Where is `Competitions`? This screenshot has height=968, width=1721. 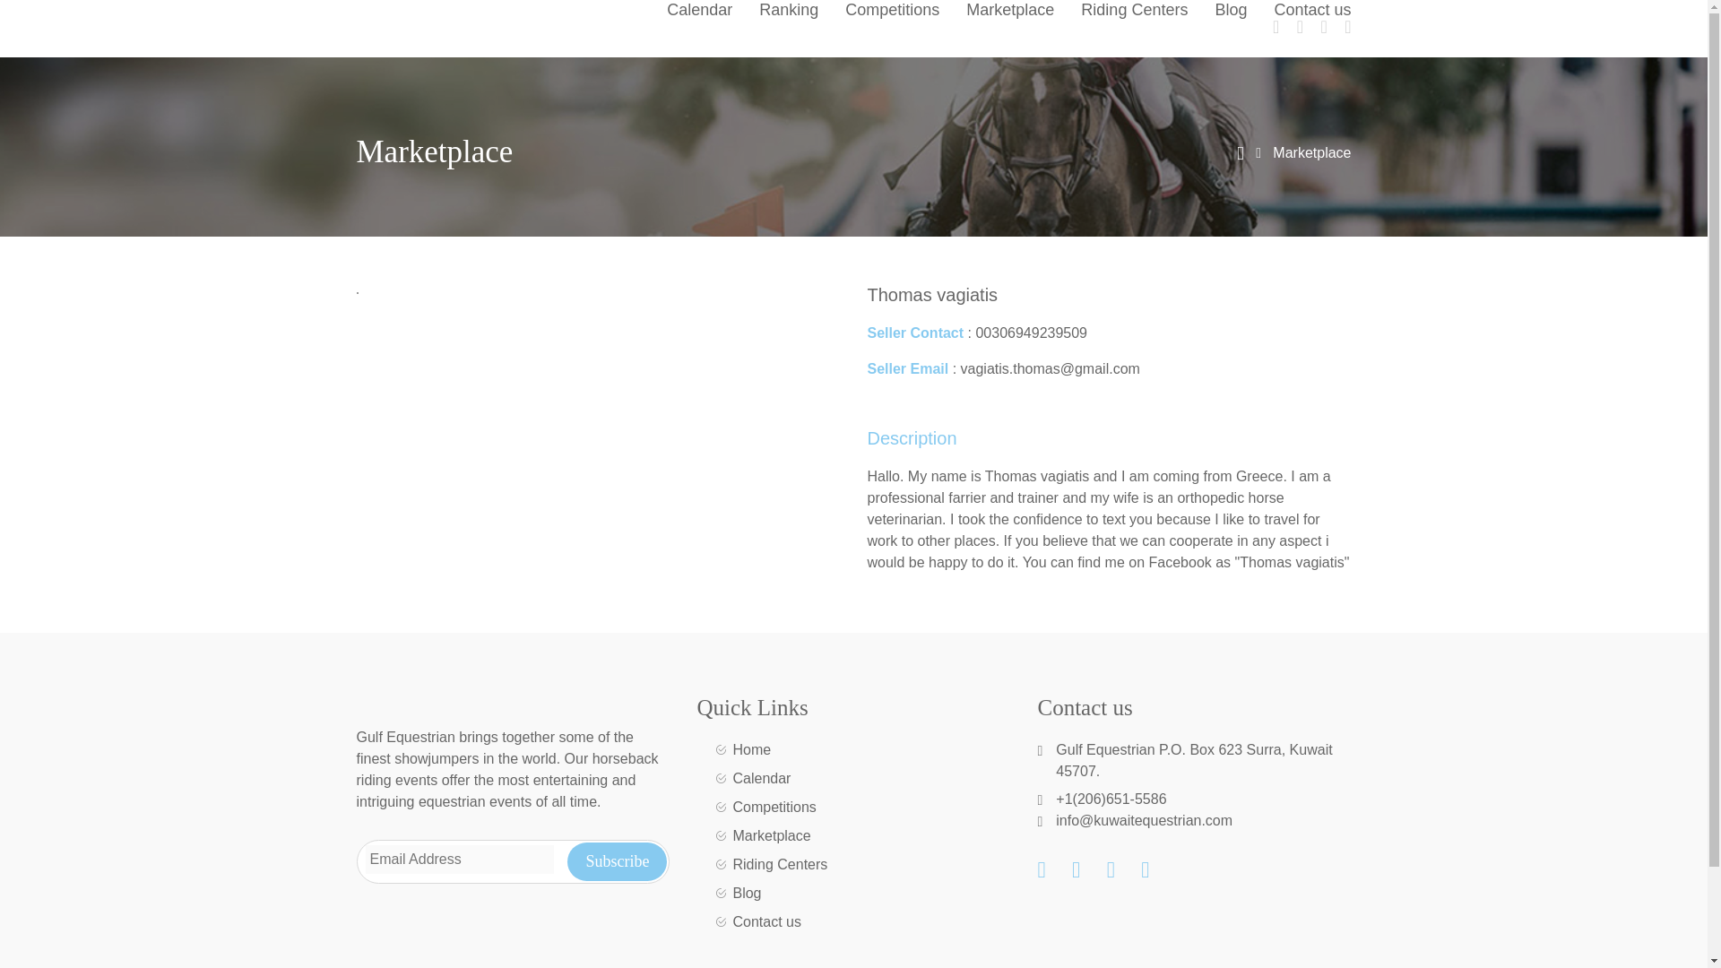
Competitions is located at coordinates (892, 14).